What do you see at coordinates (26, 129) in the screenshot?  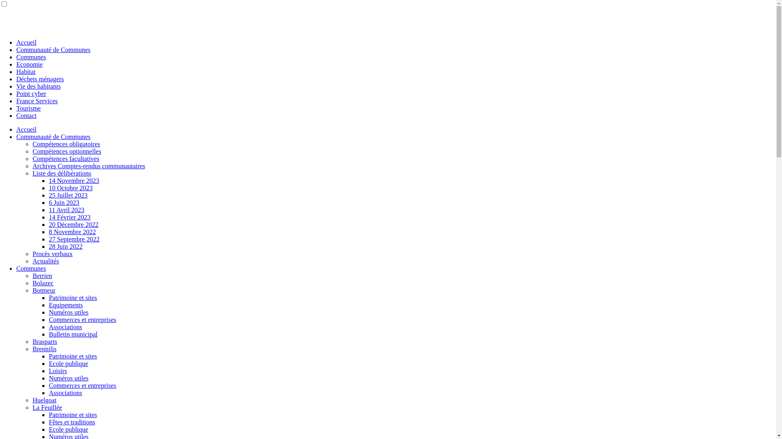 I see `Accueil` at bounding box center [26, 129].